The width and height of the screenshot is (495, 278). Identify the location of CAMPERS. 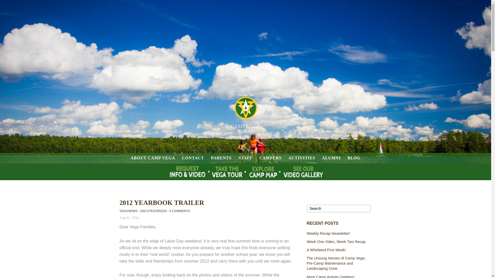
(270, 158).